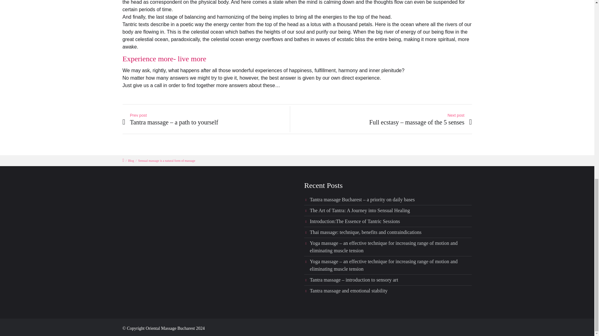 The width and height of the screenshot is (599, 336). I want to click on The Art of Tantra: A Journey into Sensual Healing, so click(359, 210).